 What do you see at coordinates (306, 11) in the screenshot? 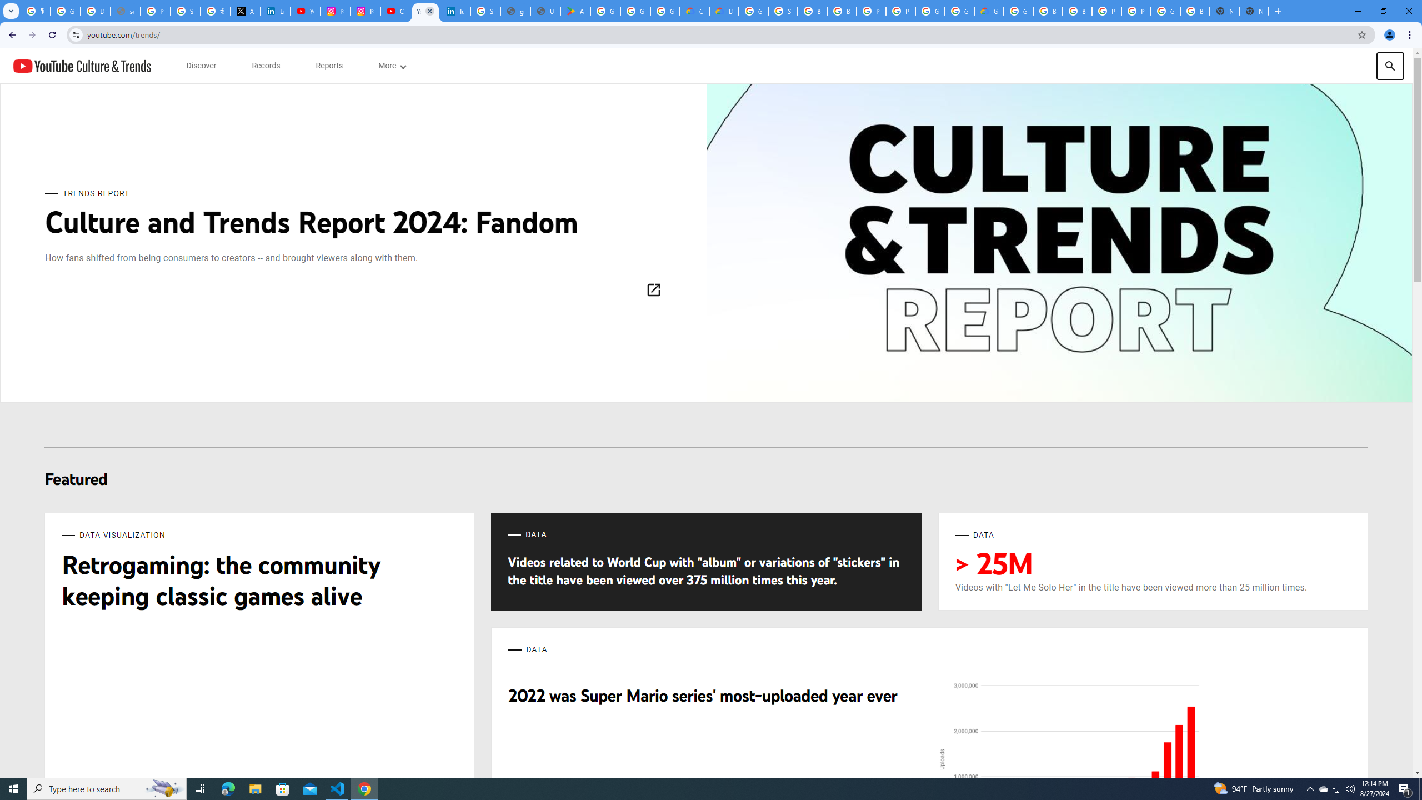
I see `YouTube Content Monetization Policies - How YouTube Works` at bounding box center [306, 11].